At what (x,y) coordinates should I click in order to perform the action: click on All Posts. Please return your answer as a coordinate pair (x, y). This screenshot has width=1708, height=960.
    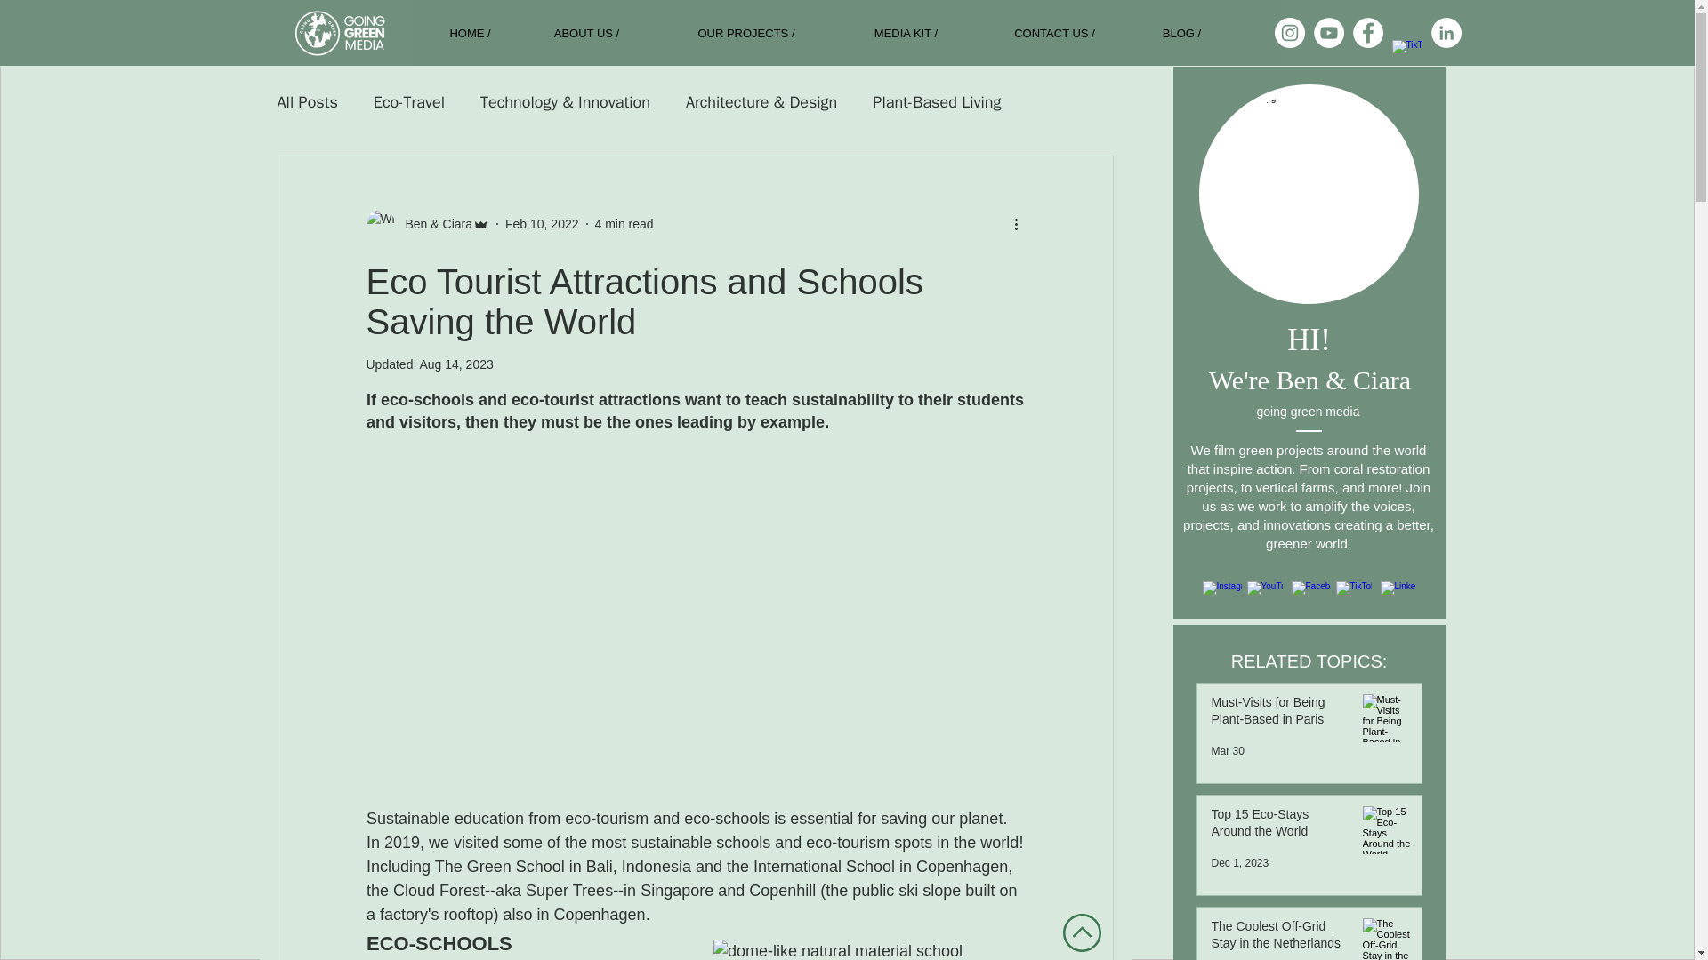
    Looking at the image, I should click on (308, 101).